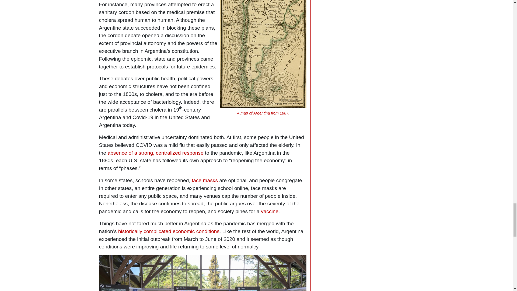 The height and width of the screenshot is (291, 517). Describe the element at coordinates (156, 153) in the screenshot. I see `absence of a strong, centralized response` at that location.